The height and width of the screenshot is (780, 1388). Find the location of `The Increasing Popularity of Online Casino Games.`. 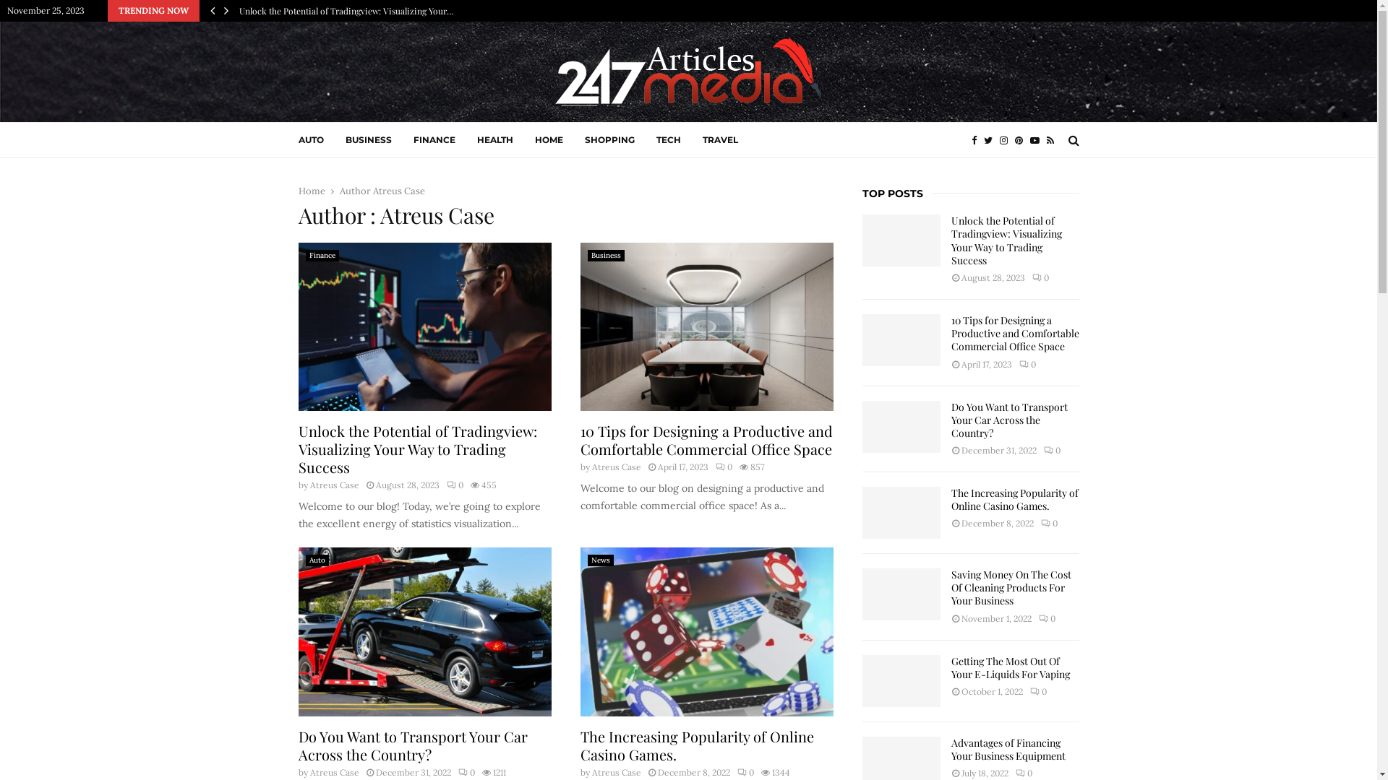

The Increasing Popularity of Online Casino Games. is located at coordinates (901, 513).